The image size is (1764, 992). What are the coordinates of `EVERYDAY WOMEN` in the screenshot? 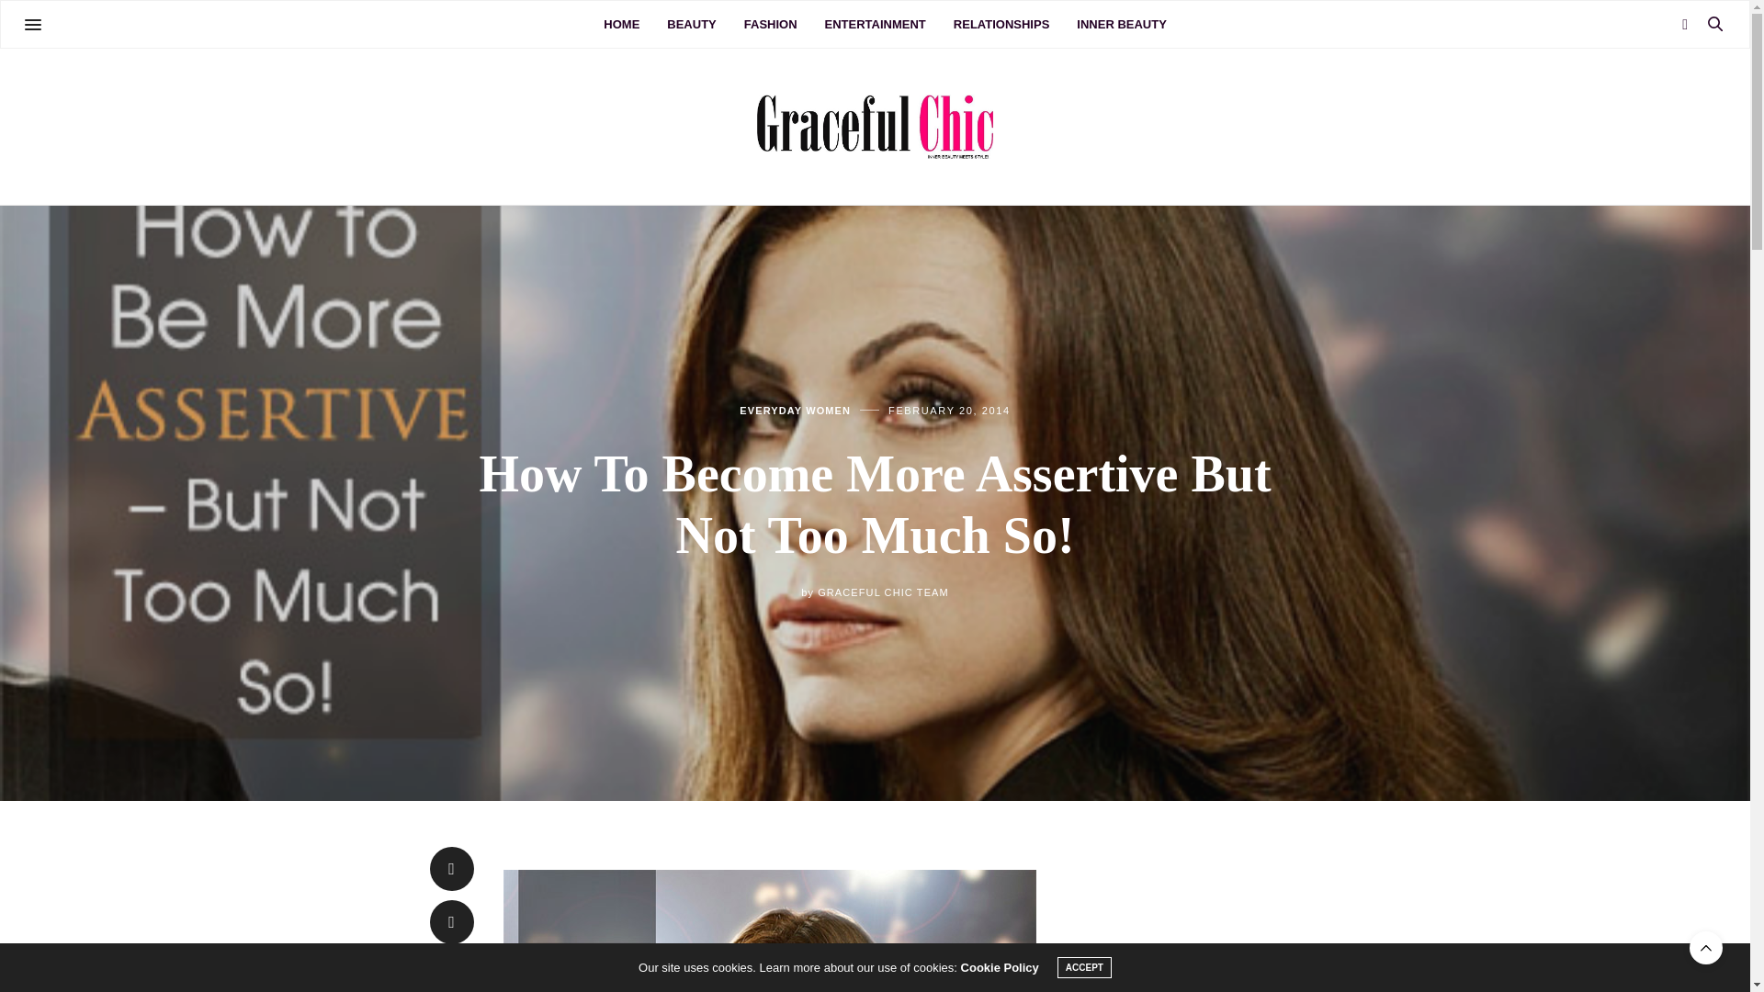 It's located at (794, 410).